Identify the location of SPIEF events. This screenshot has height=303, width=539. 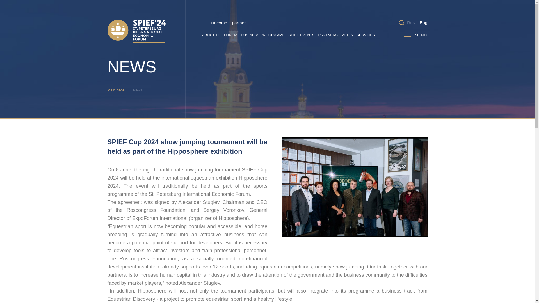
(301, 35).